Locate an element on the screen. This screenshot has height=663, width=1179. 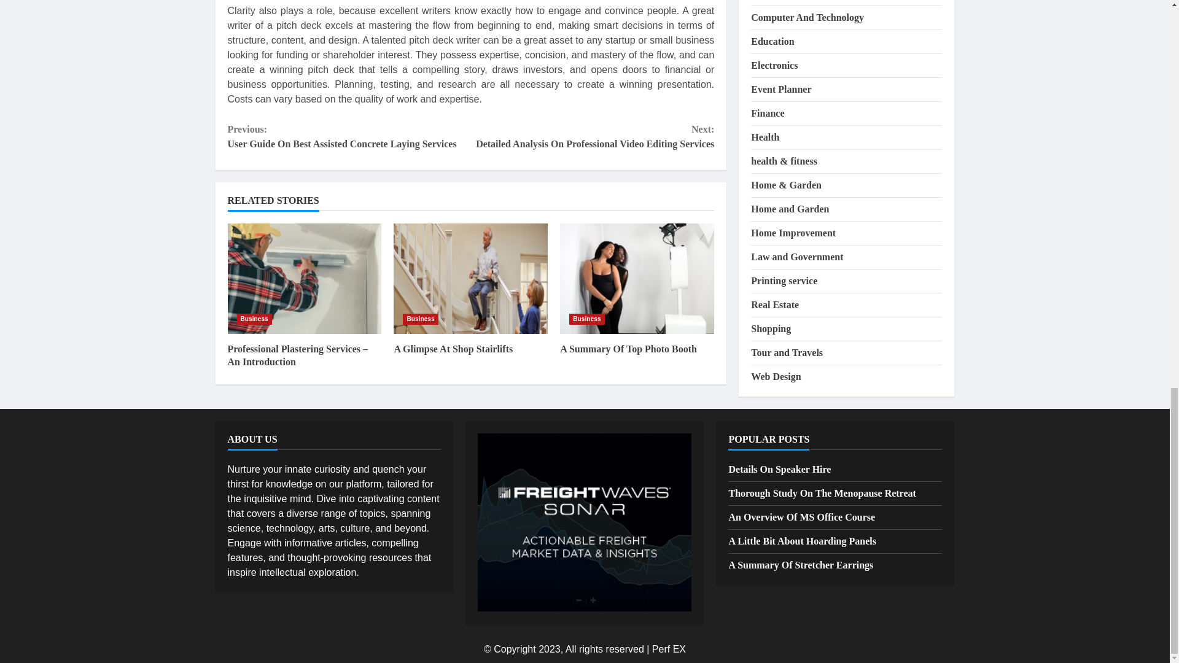
Business is located at coordinates (586, 319).